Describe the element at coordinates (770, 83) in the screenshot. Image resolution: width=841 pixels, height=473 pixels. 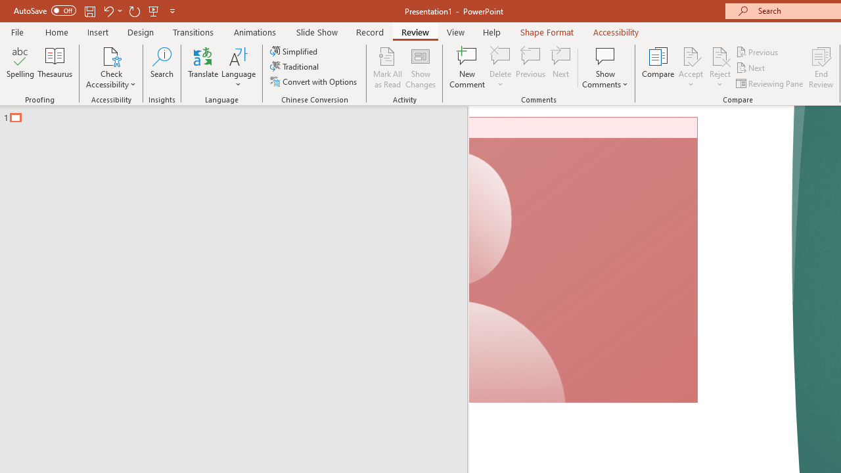
I see `Reviewing Pane` at that location.